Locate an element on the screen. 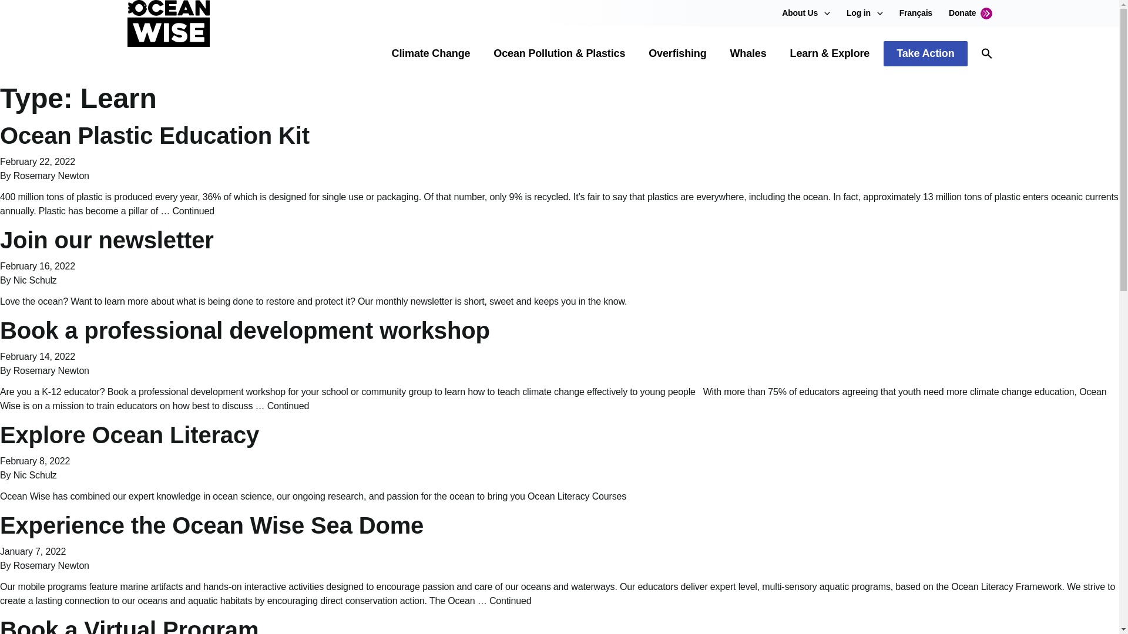  Ocean Wise is located at coordinates (167, 39).